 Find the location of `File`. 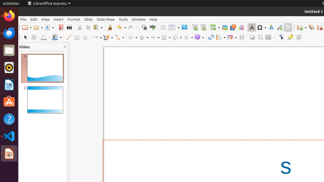

File is located at coordinates (23, 19).